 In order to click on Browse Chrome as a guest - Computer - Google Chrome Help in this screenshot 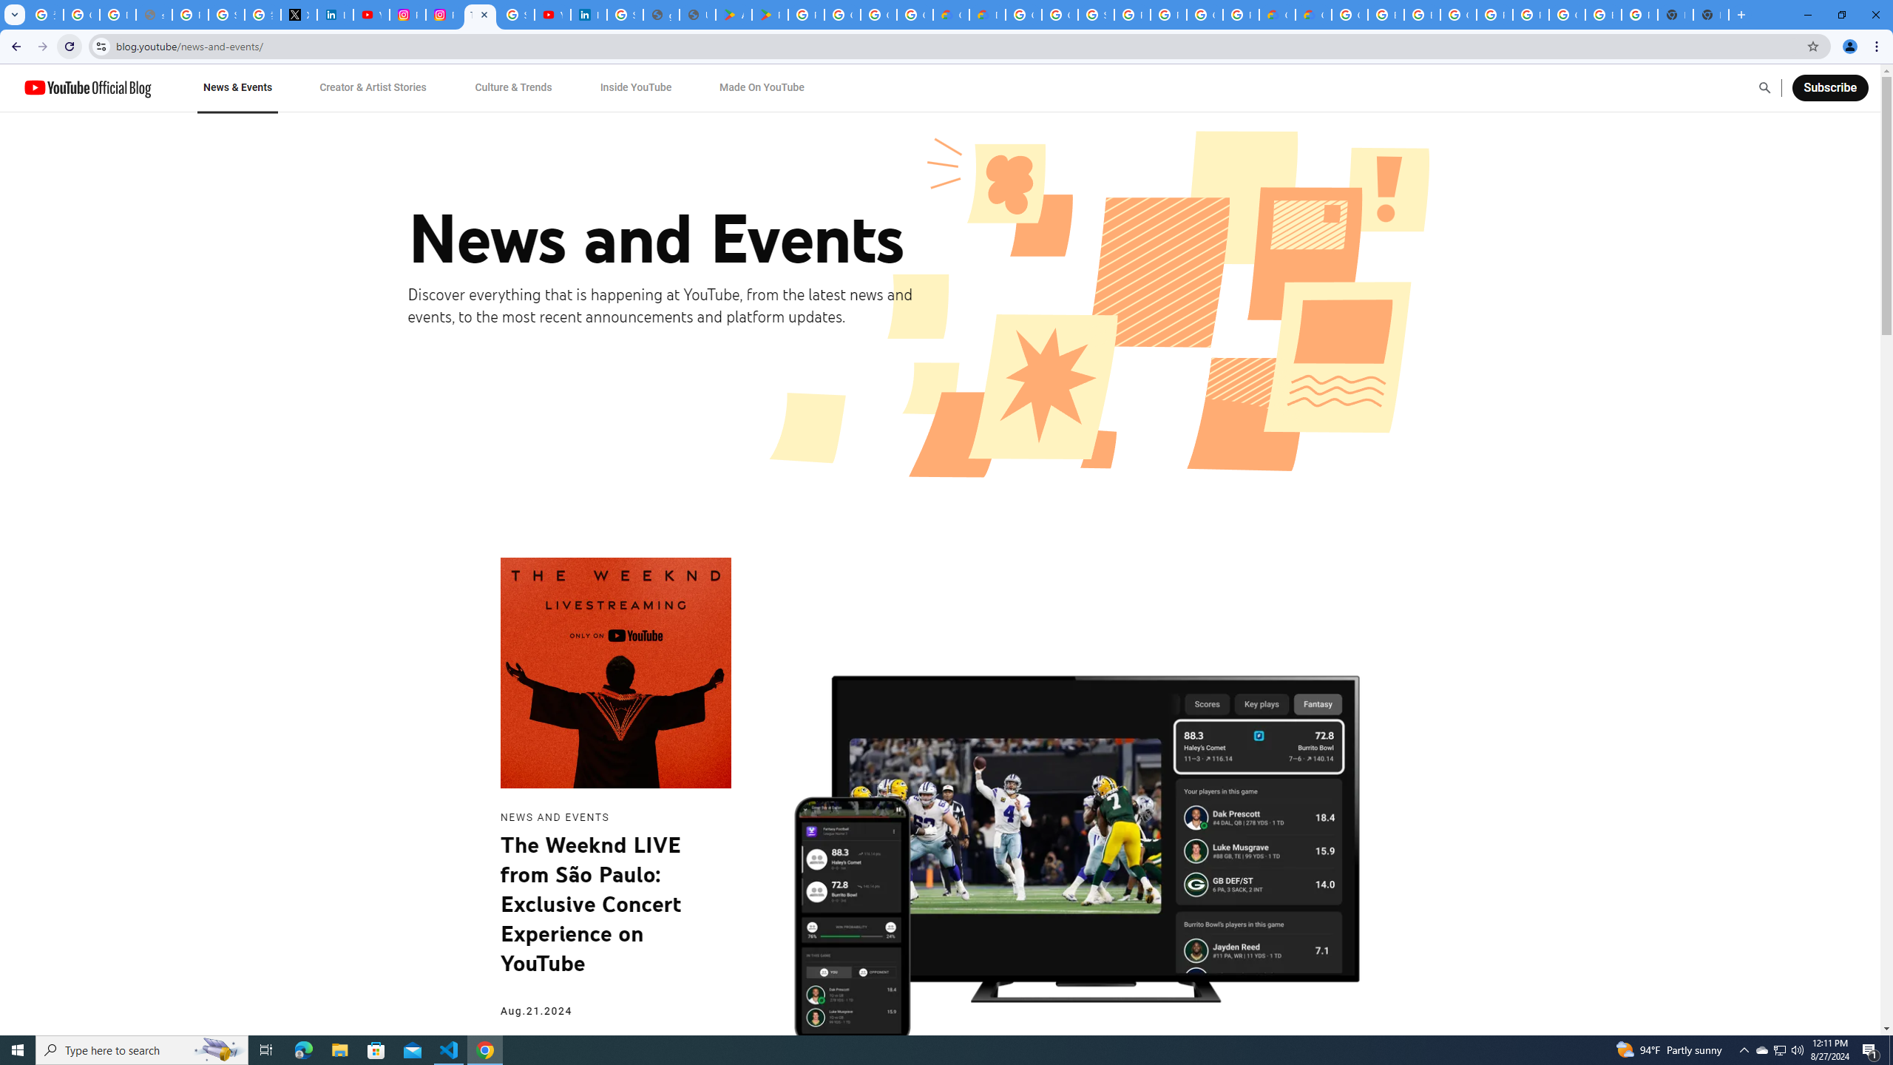, I will do `click(1386, 15)`.